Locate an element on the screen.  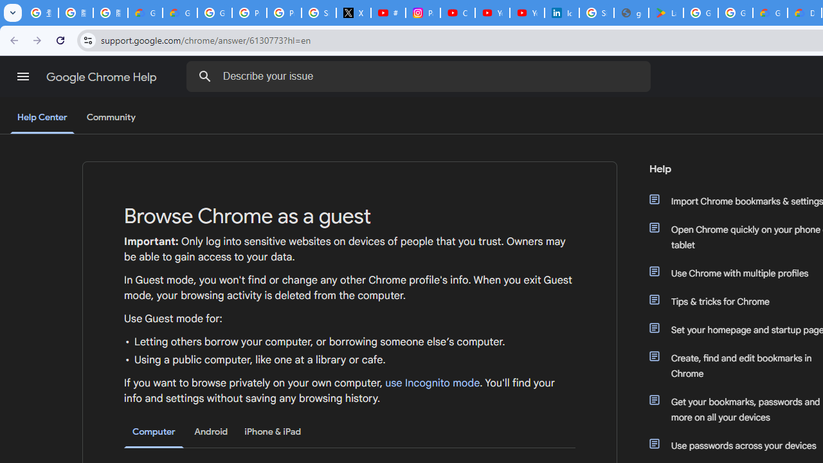
Computer is located at coordinates (154, 432).